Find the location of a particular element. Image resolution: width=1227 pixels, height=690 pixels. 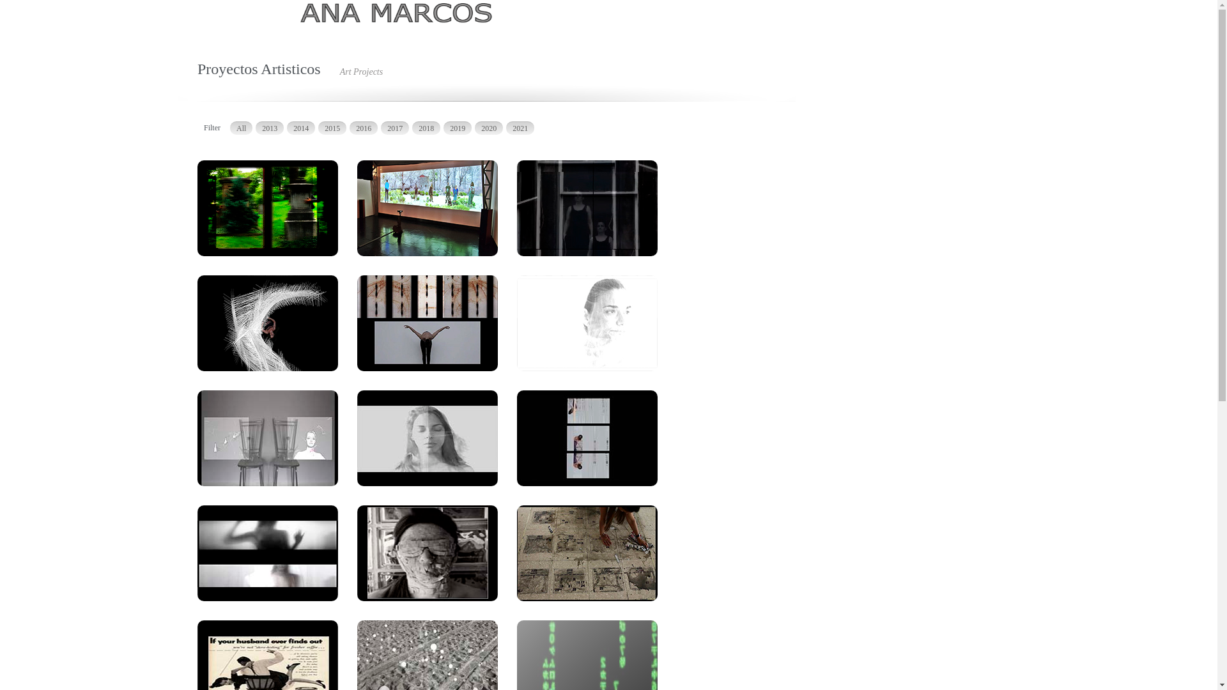

PAISajes OBserVABLES is located at coordinates (428, 210).